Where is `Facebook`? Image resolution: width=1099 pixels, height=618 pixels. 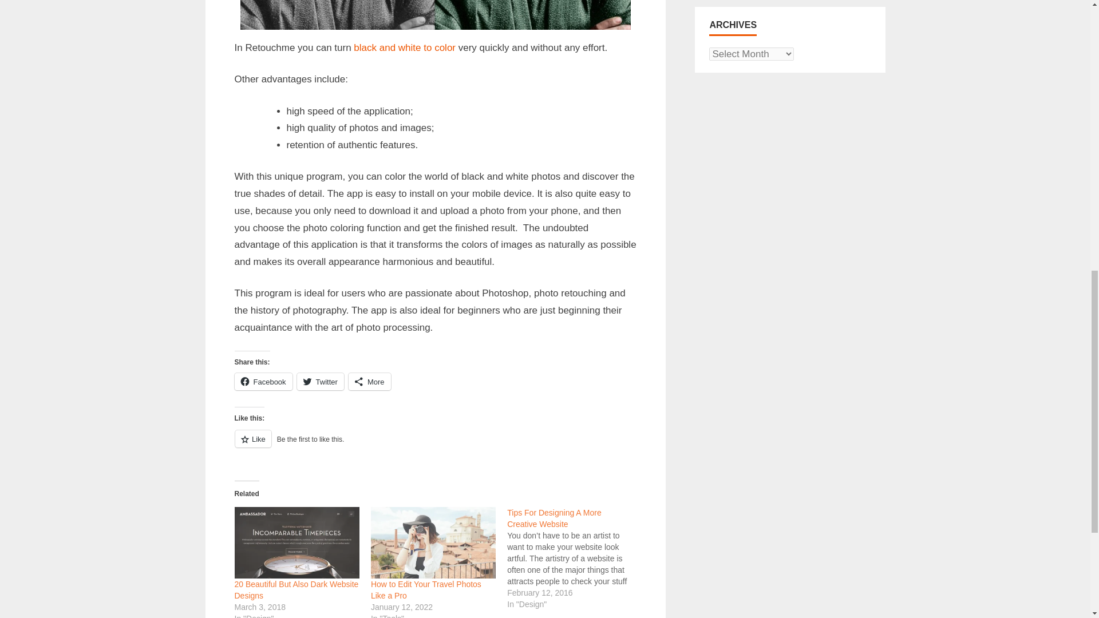 Facebook is located at coordinates (263, 381).